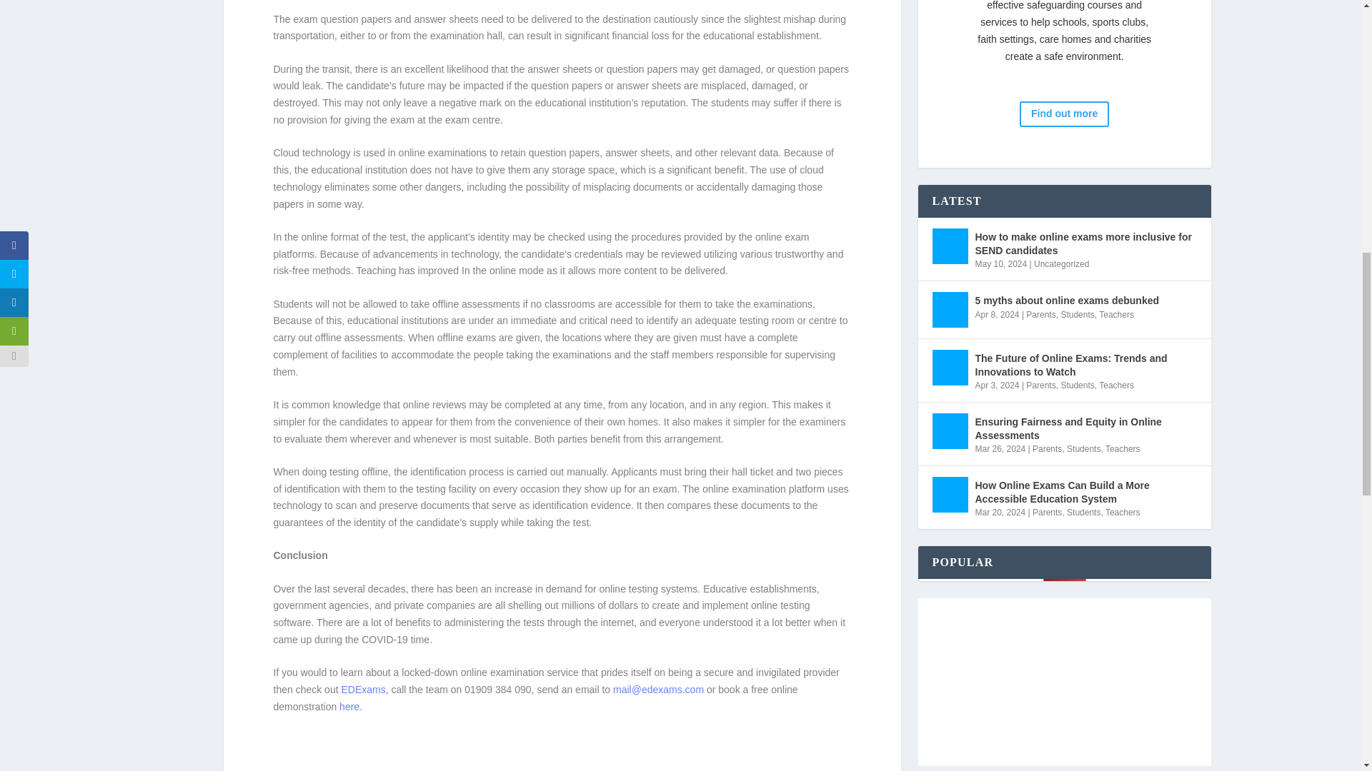 This screenshot has width=1372, height=771. I want to click on Parents, so click(1040, 315).